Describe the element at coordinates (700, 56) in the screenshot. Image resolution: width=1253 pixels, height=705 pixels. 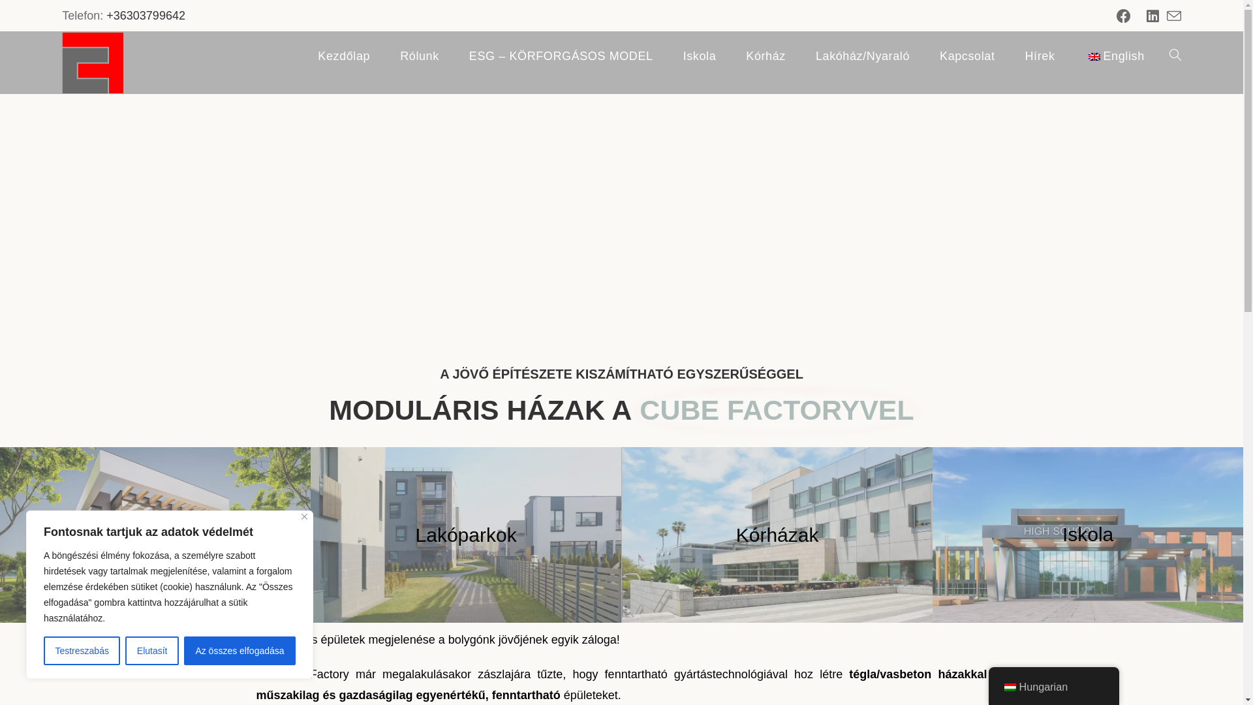
I see `Iskola` at that location.